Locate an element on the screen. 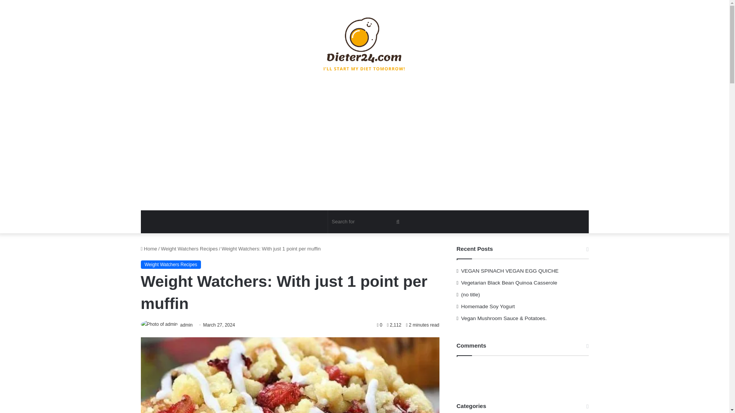 The width and height of the screenshot is (735, 413). Search for is located at coordinates (367, 222).